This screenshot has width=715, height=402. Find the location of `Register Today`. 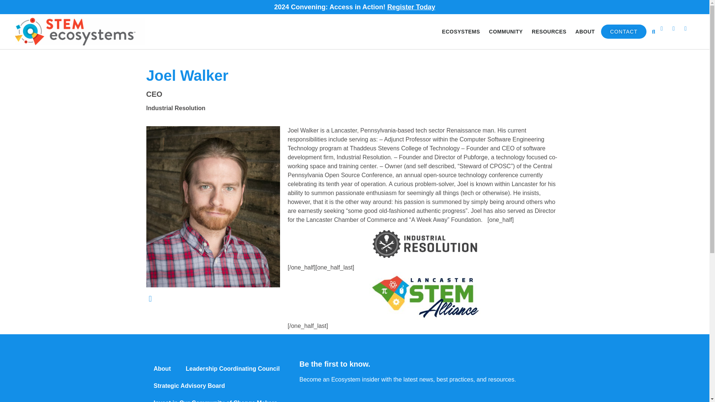

Register Today is located at coordinates (411, 7).